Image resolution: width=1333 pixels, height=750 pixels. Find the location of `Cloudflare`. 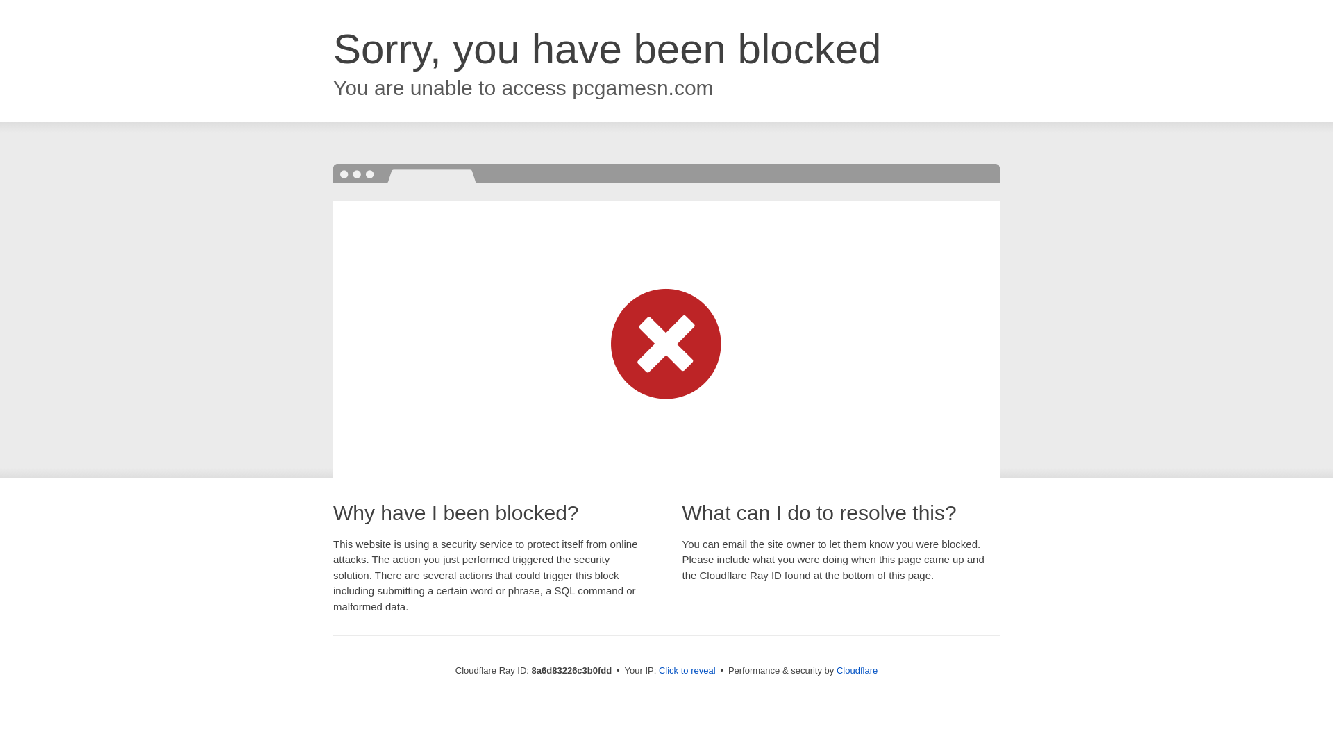

Cloudflare is located at coordinates (857, 670).